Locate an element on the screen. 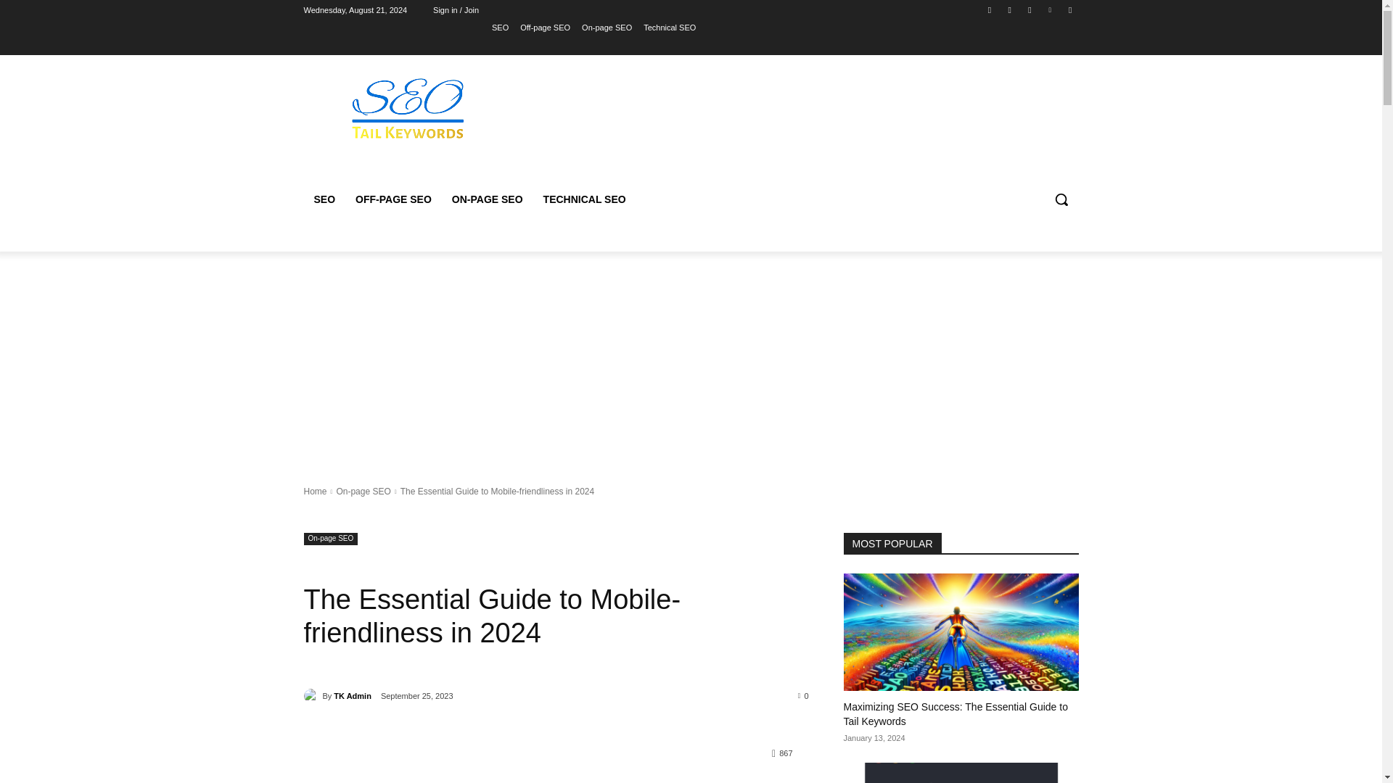 This screenshot has width=1393, height=783. On-page SEO is located at coordinates (363, 491).